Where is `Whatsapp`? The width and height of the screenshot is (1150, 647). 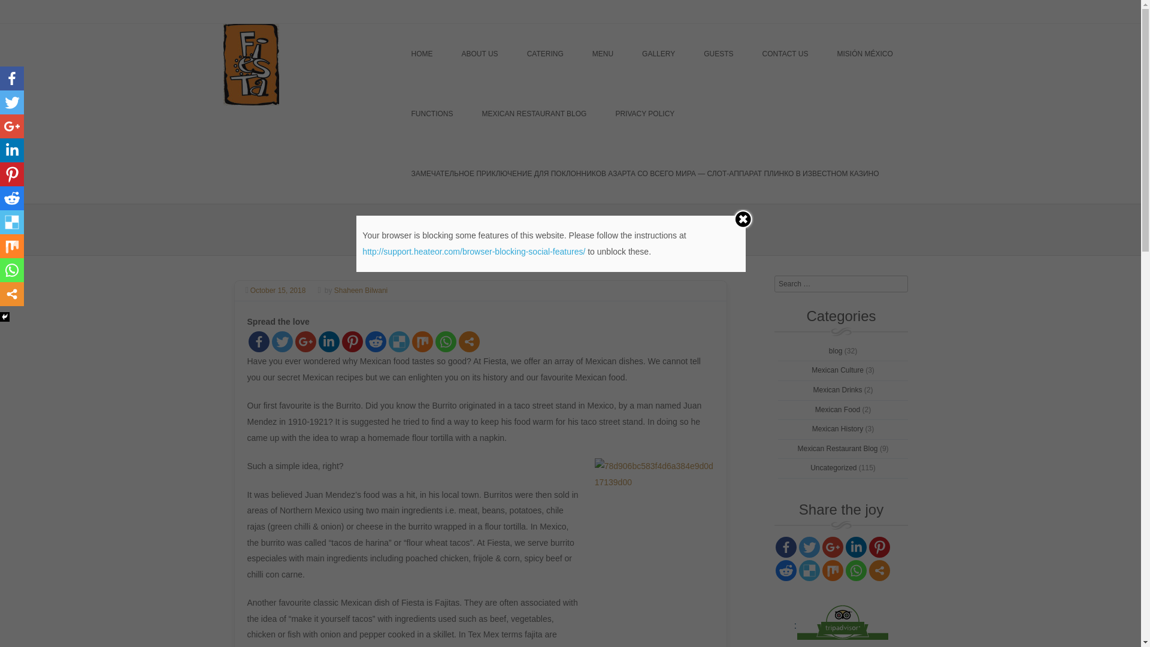
Whatsapp is located at coordinates (446, 341).